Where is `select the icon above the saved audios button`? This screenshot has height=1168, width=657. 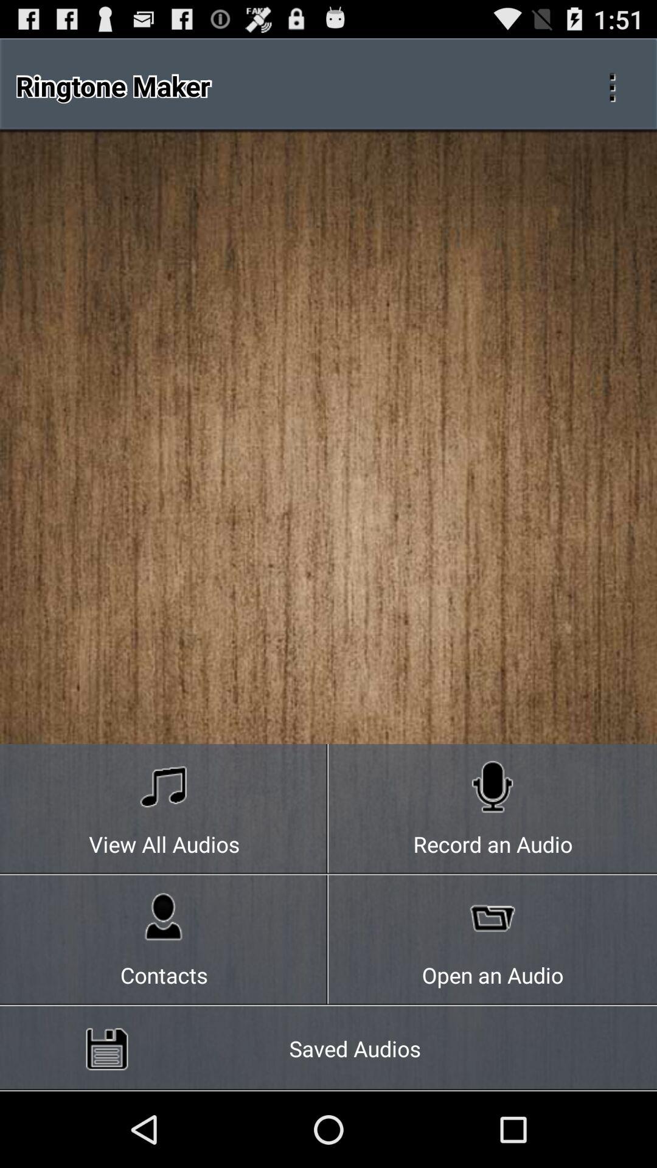
select the icon above the saved audios button is located at coordinates (164, 940).